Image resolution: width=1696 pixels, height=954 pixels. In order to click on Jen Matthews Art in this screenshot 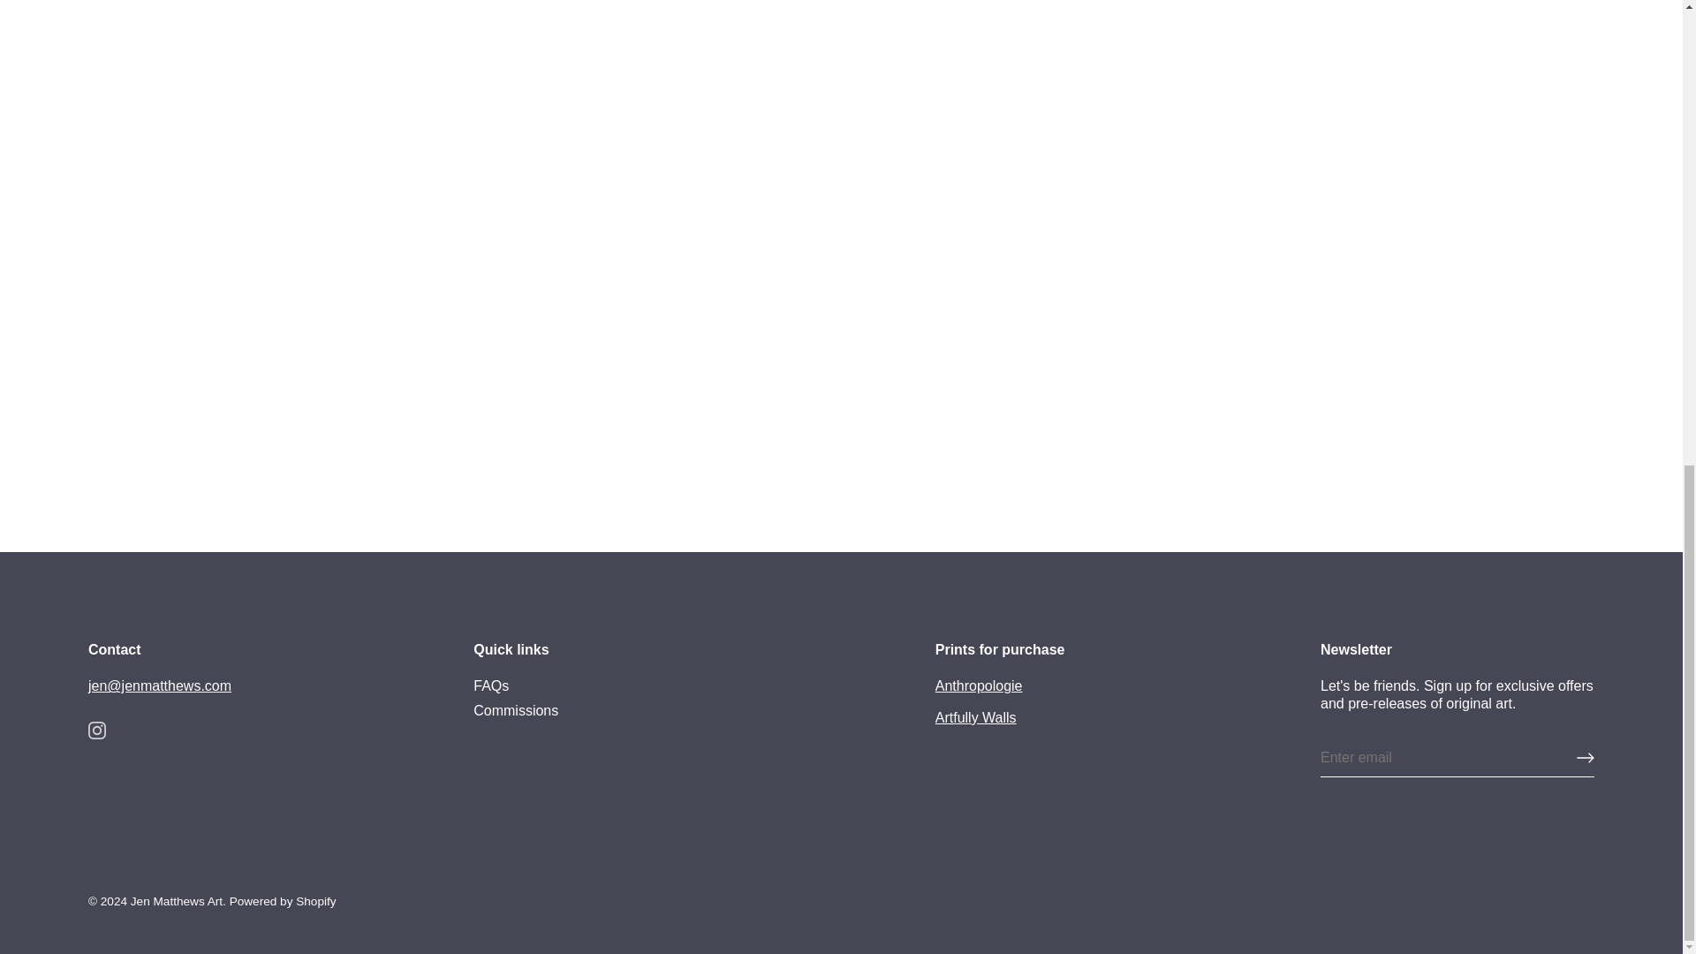, I will do `click(176, 901)`.